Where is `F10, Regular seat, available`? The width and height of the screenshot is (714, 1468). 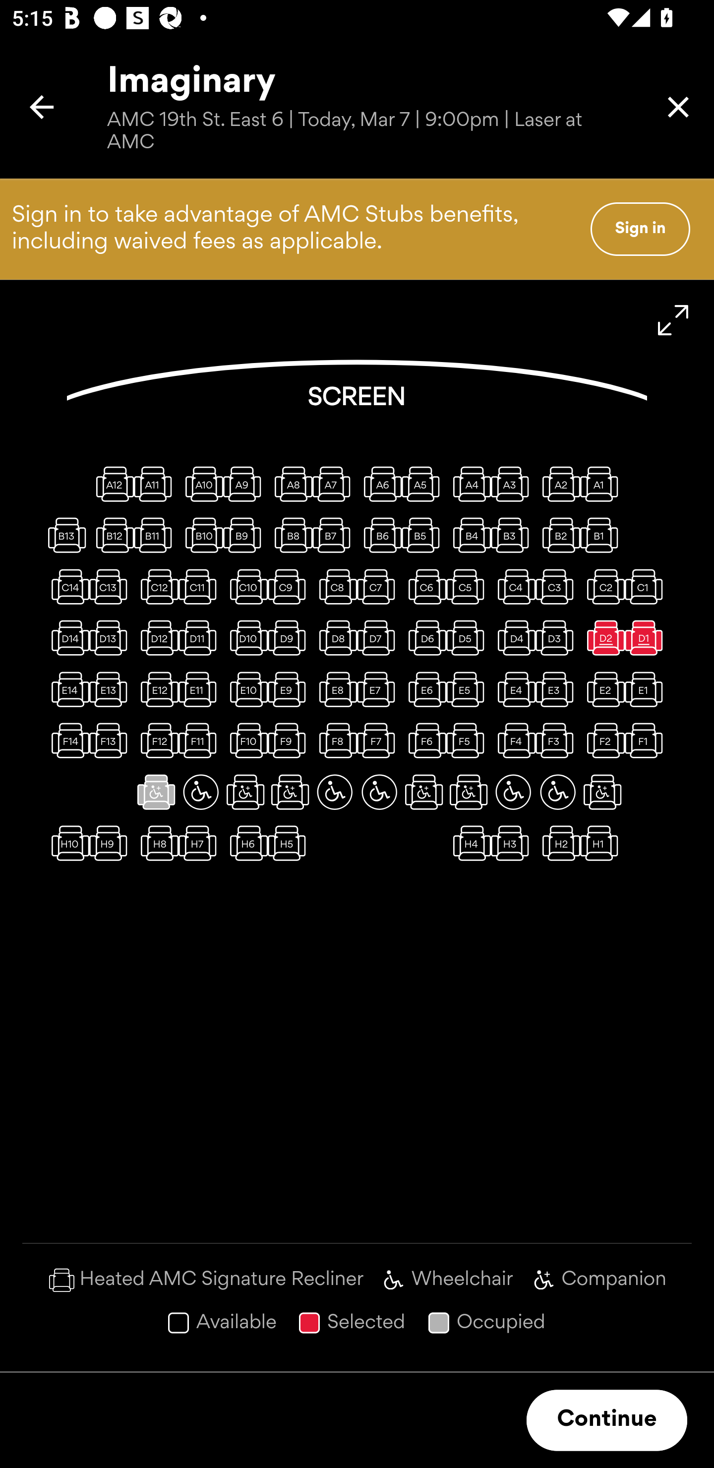 F10, Regular seat, available is located at coordinates (245, 740).